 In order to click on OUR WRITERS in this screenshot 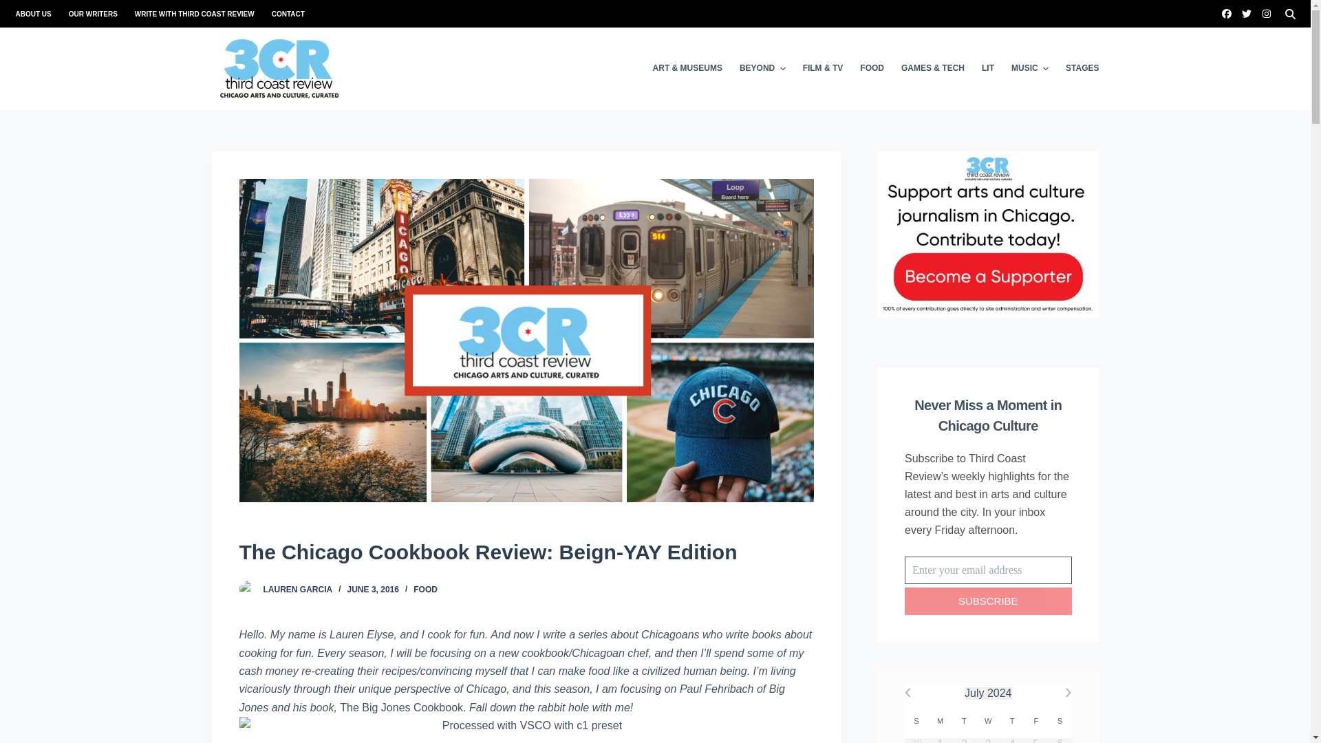, I will do `click(92, 14)`.